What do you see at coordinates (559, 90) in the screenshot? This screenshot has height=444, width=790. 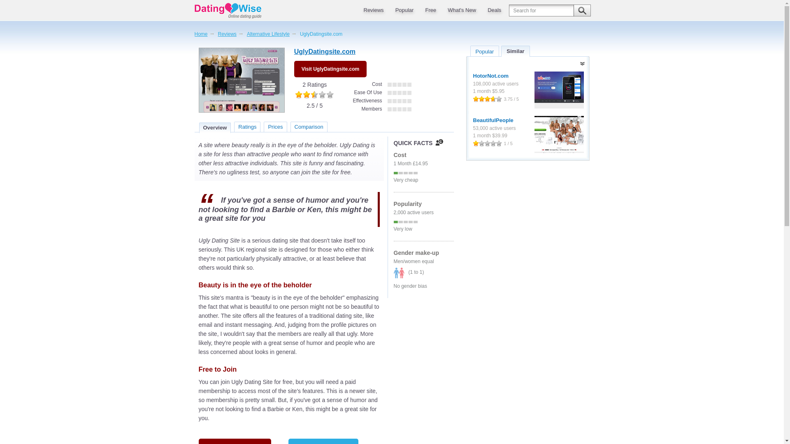 I see `Visit hh ` at bounding box center [559, 90].